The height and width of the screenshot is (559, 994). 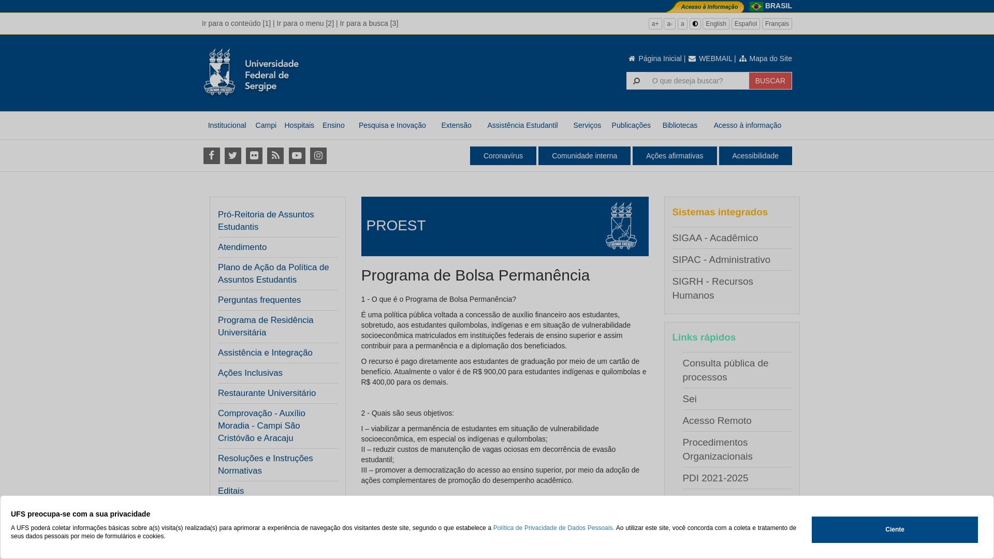 What do you see at coordinates (682, 24) in the screenshot?
I see `a` at bounding box center [682, 24].